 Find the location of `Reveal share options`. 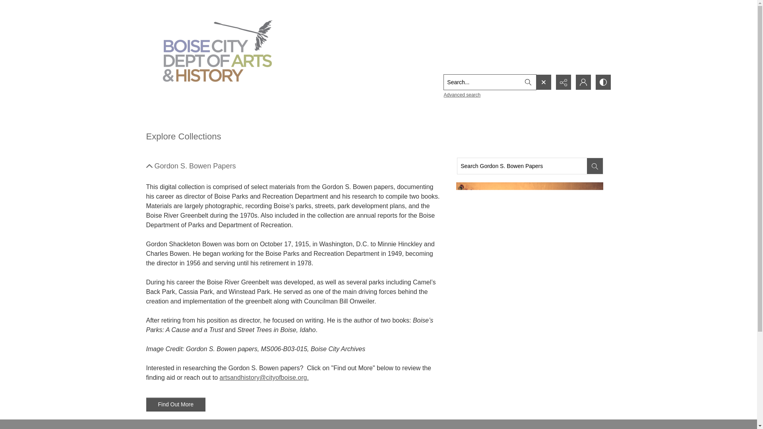

Reveal share options is located at coordinates (563, 82).